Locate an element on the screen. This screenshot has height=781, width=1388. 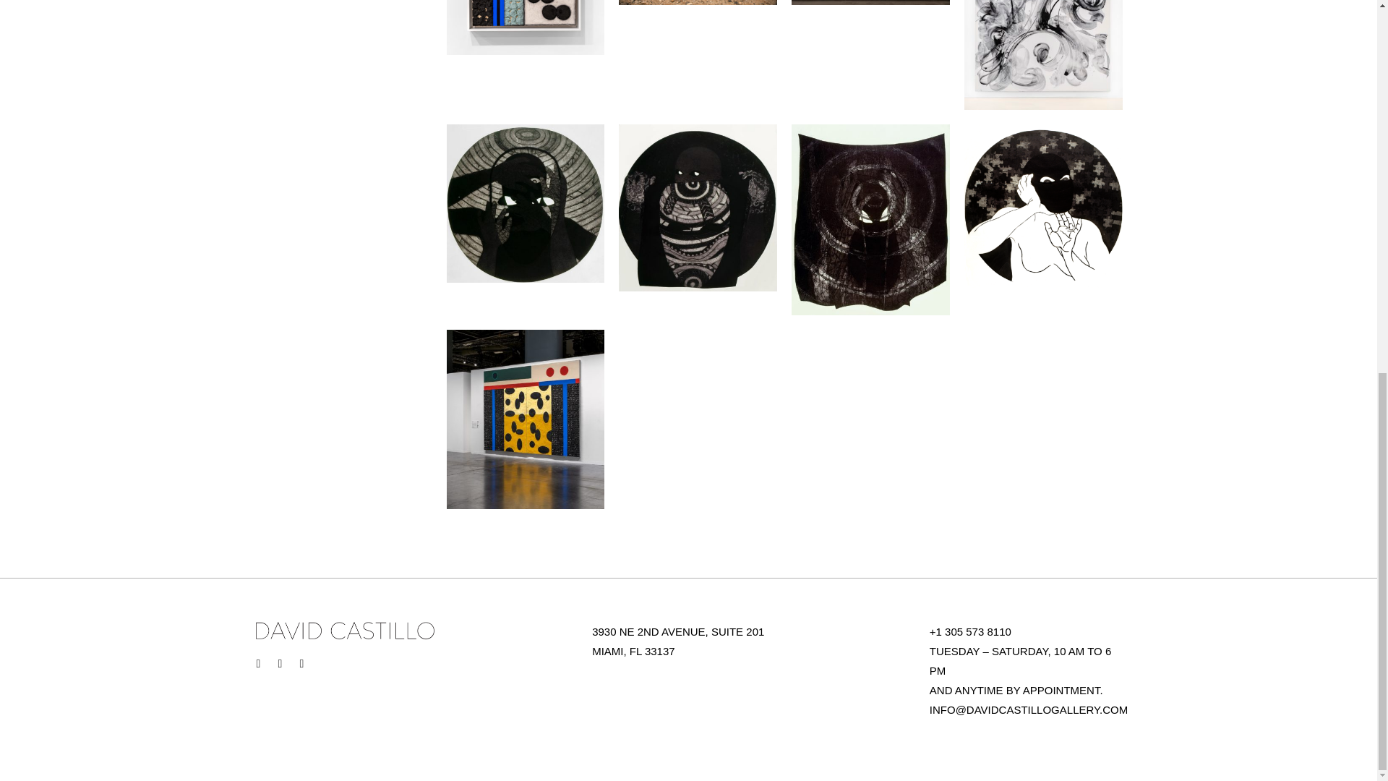
belkis ayon my vernicle 2 is located at coordinates (698, 207).